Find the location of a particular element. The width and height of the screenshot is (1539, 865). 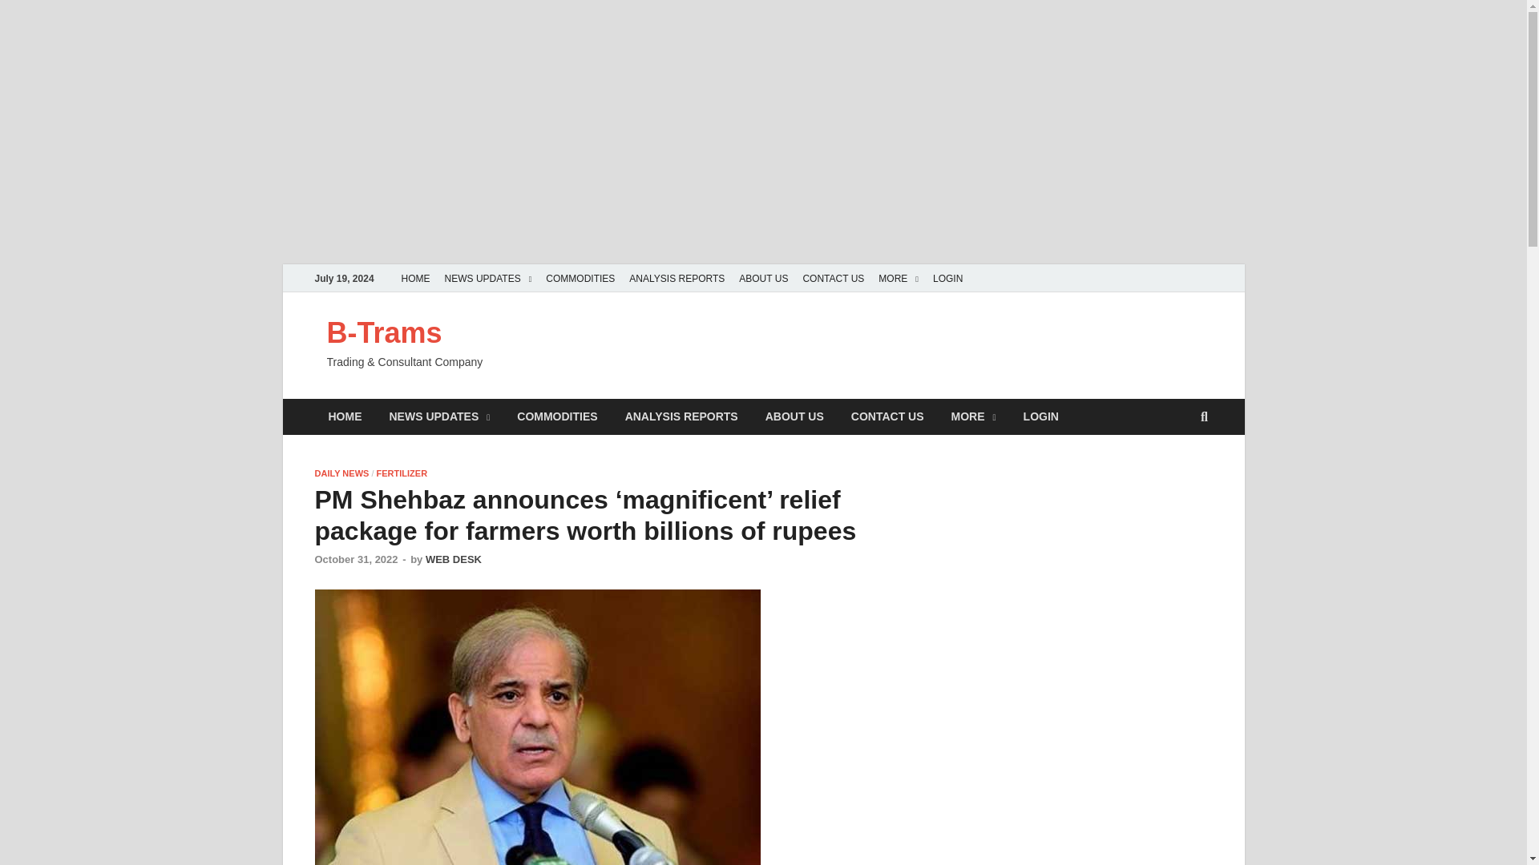

ANALYSIS REPORTS is located at coordinates (681, 416).